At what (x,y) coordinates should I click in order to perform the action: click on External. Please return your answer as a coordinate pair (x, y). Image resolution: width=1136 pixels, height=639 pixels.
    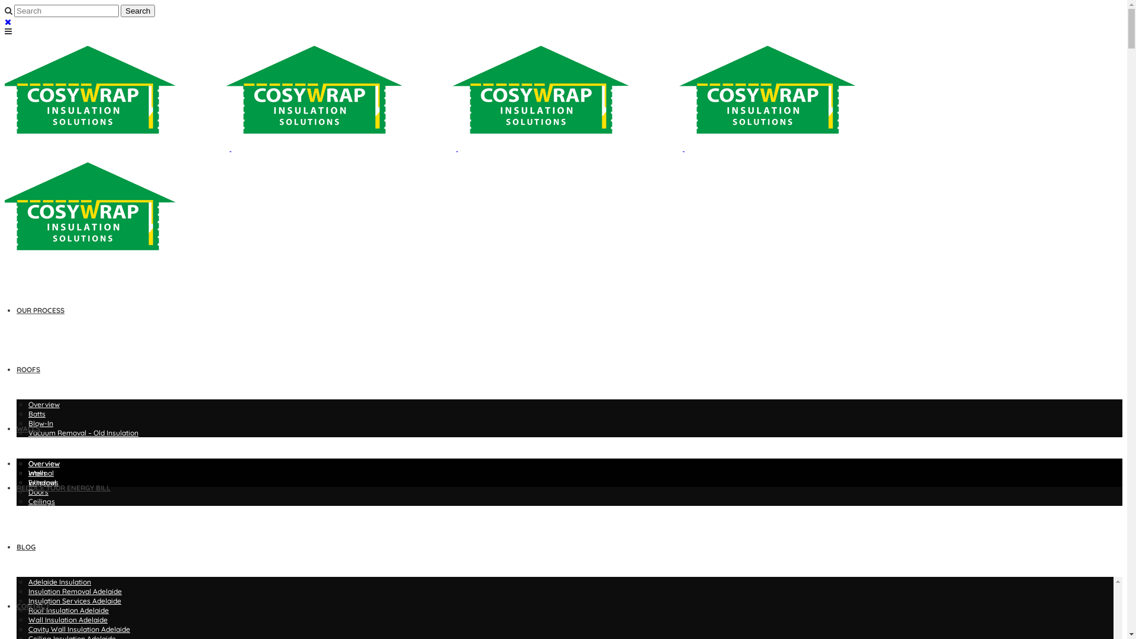
    Looking at the image, I should click on (43, 483).